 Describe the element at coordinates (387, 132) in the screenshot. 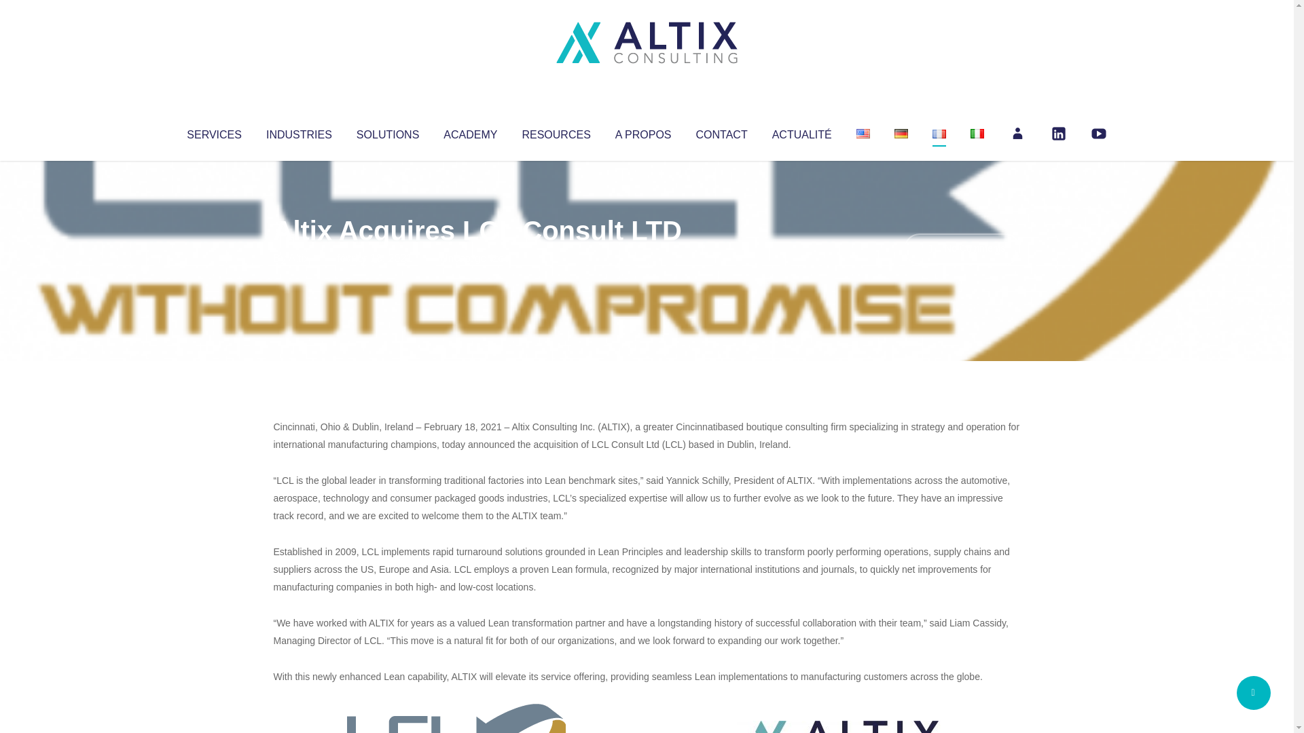

I see `SOLUTIONS` at that location.